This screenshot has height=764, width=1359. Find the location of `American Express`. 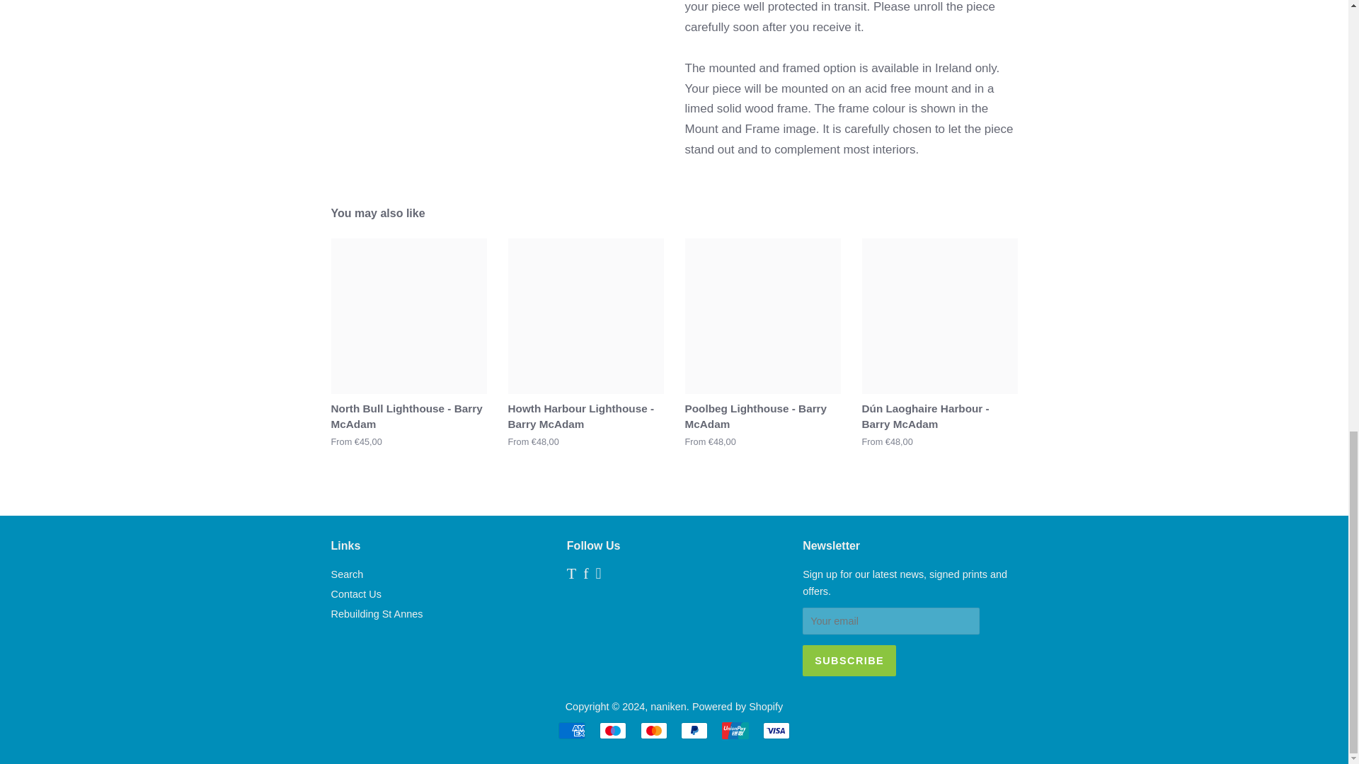

American Express is located at coordinates (572, 730).